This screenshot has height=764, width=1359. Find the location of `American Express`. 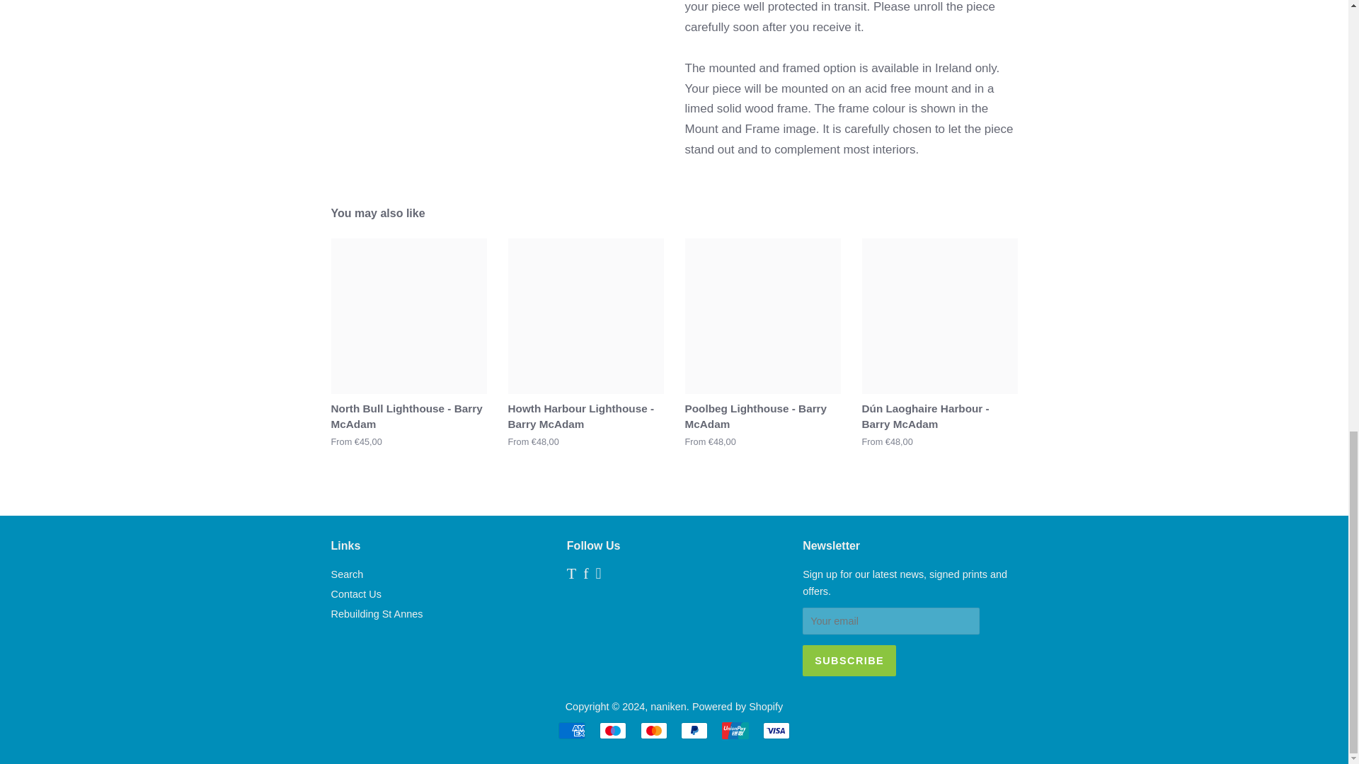

American Express is located at coordinates (572, 730).